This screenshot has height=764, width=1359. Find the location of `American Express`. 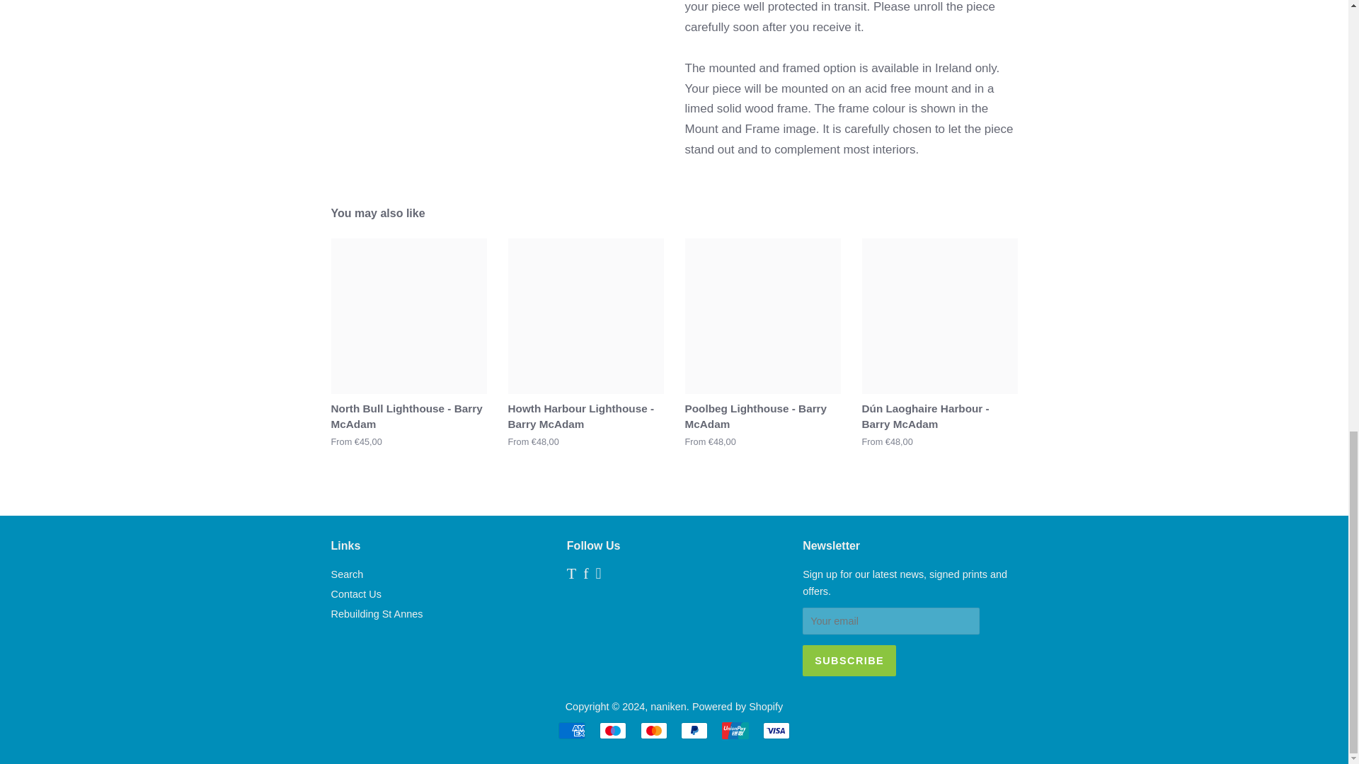

American Express is located at coordinates (572, 730).